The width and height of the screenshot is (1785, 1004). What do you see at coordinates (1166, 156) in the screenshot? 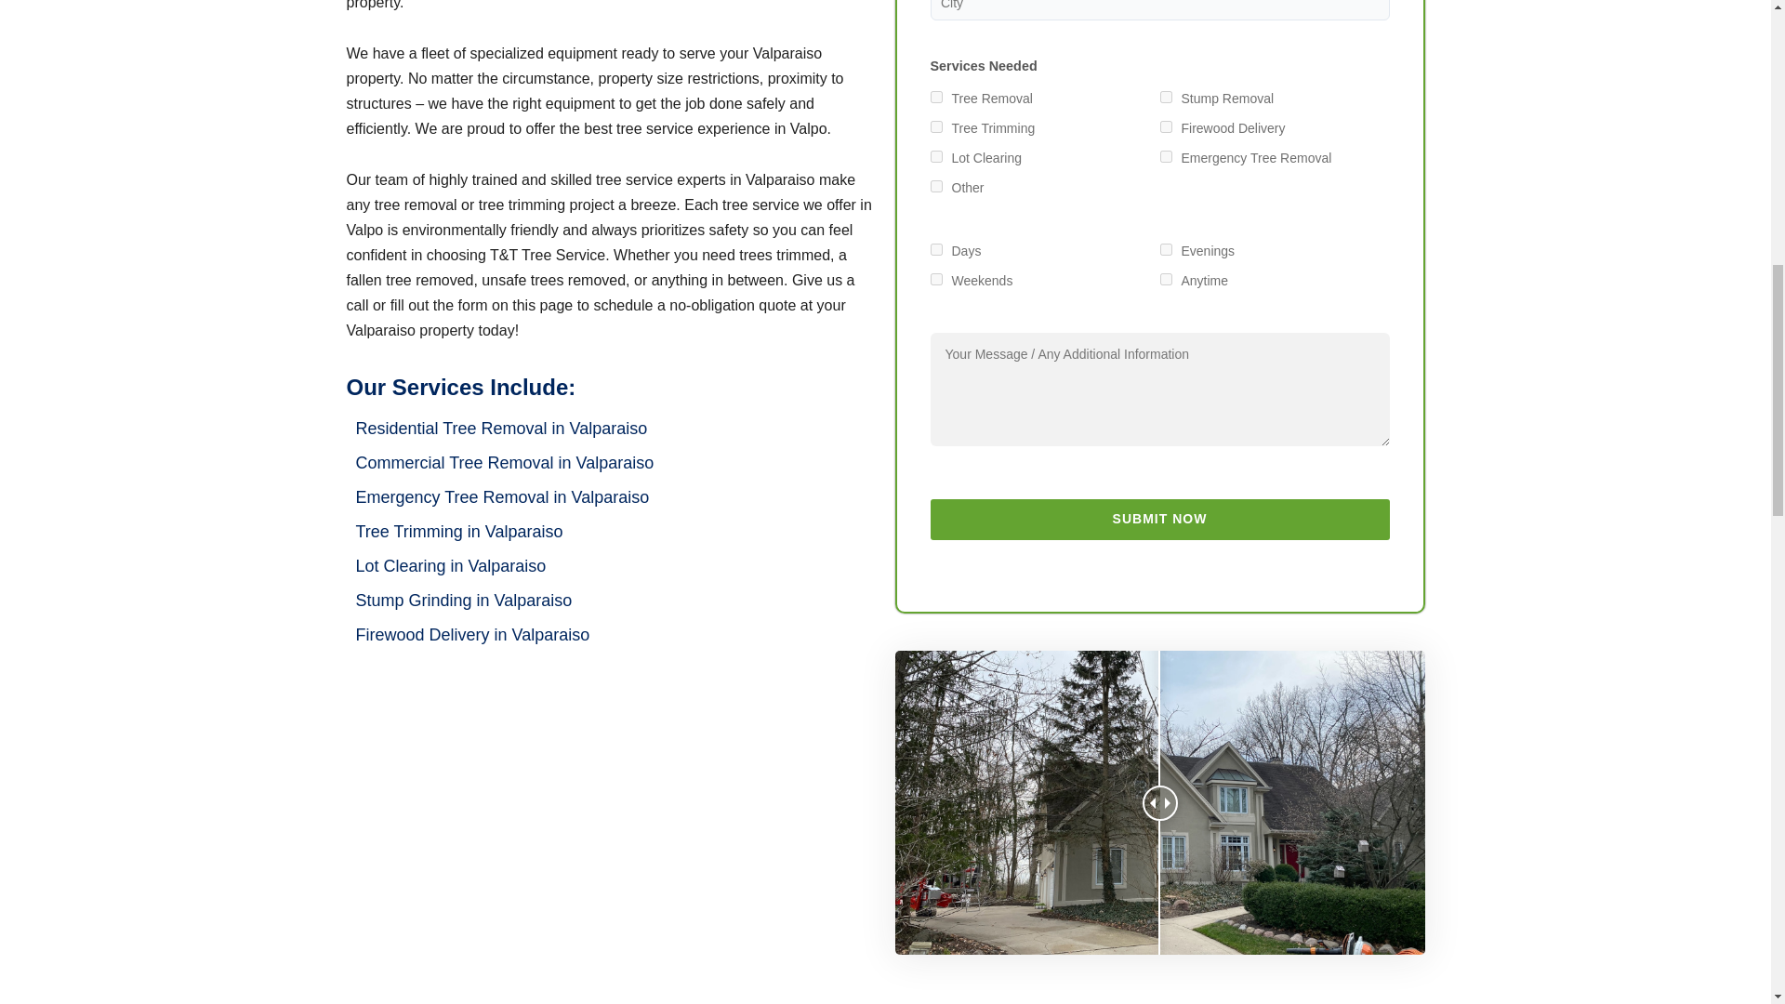
I see `Emergency Tree Removal` at bounding box center [1166, 156].